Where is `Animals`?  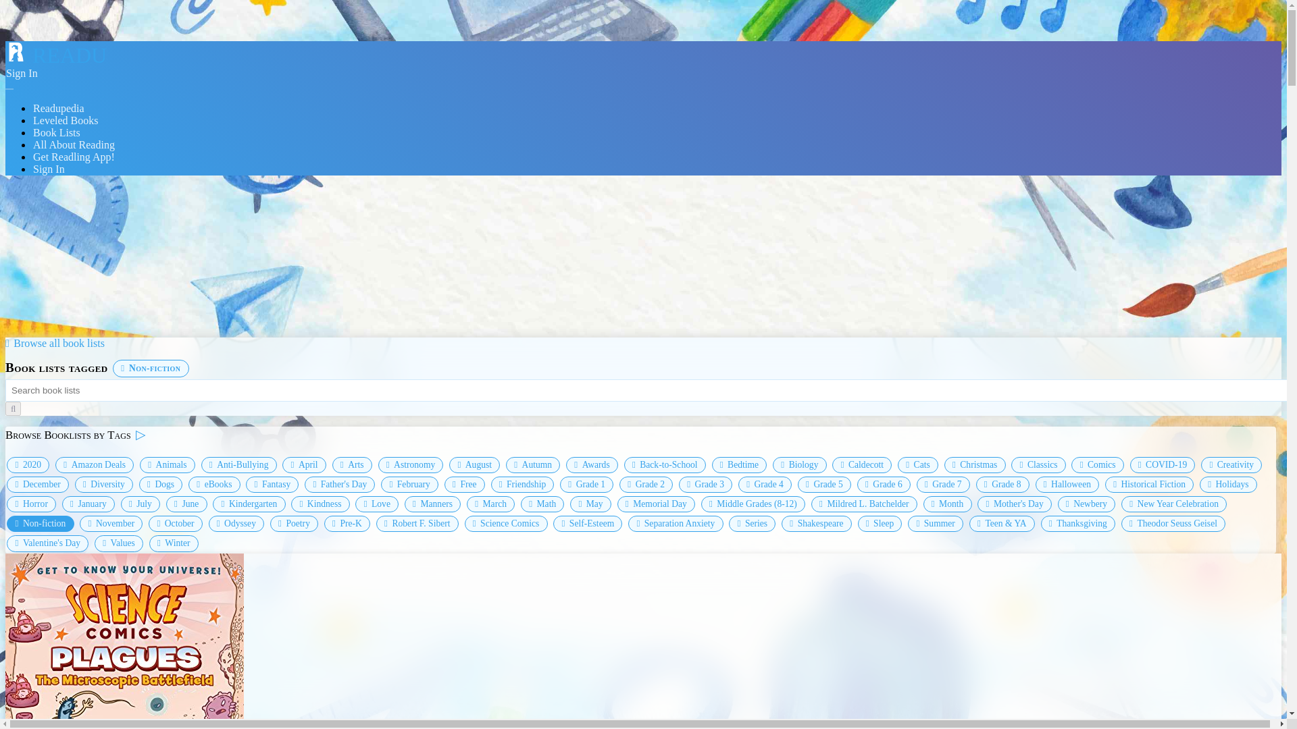
Animals is located at coordinates (168, 464).